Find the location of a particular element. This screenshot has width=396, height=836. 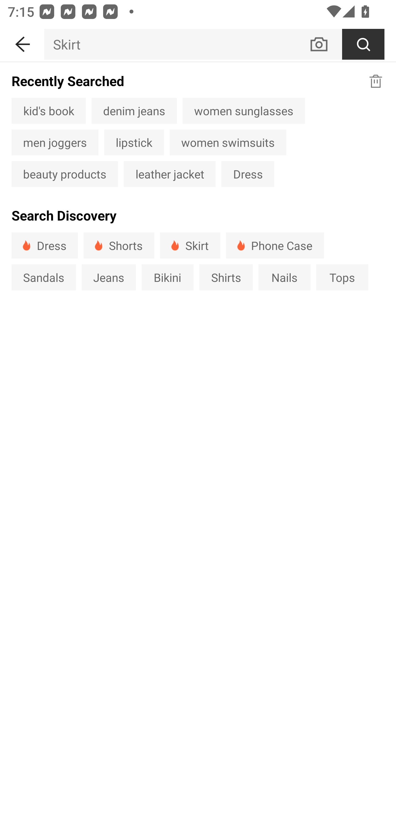

women sunglasses is located at coordinates (244, 111).